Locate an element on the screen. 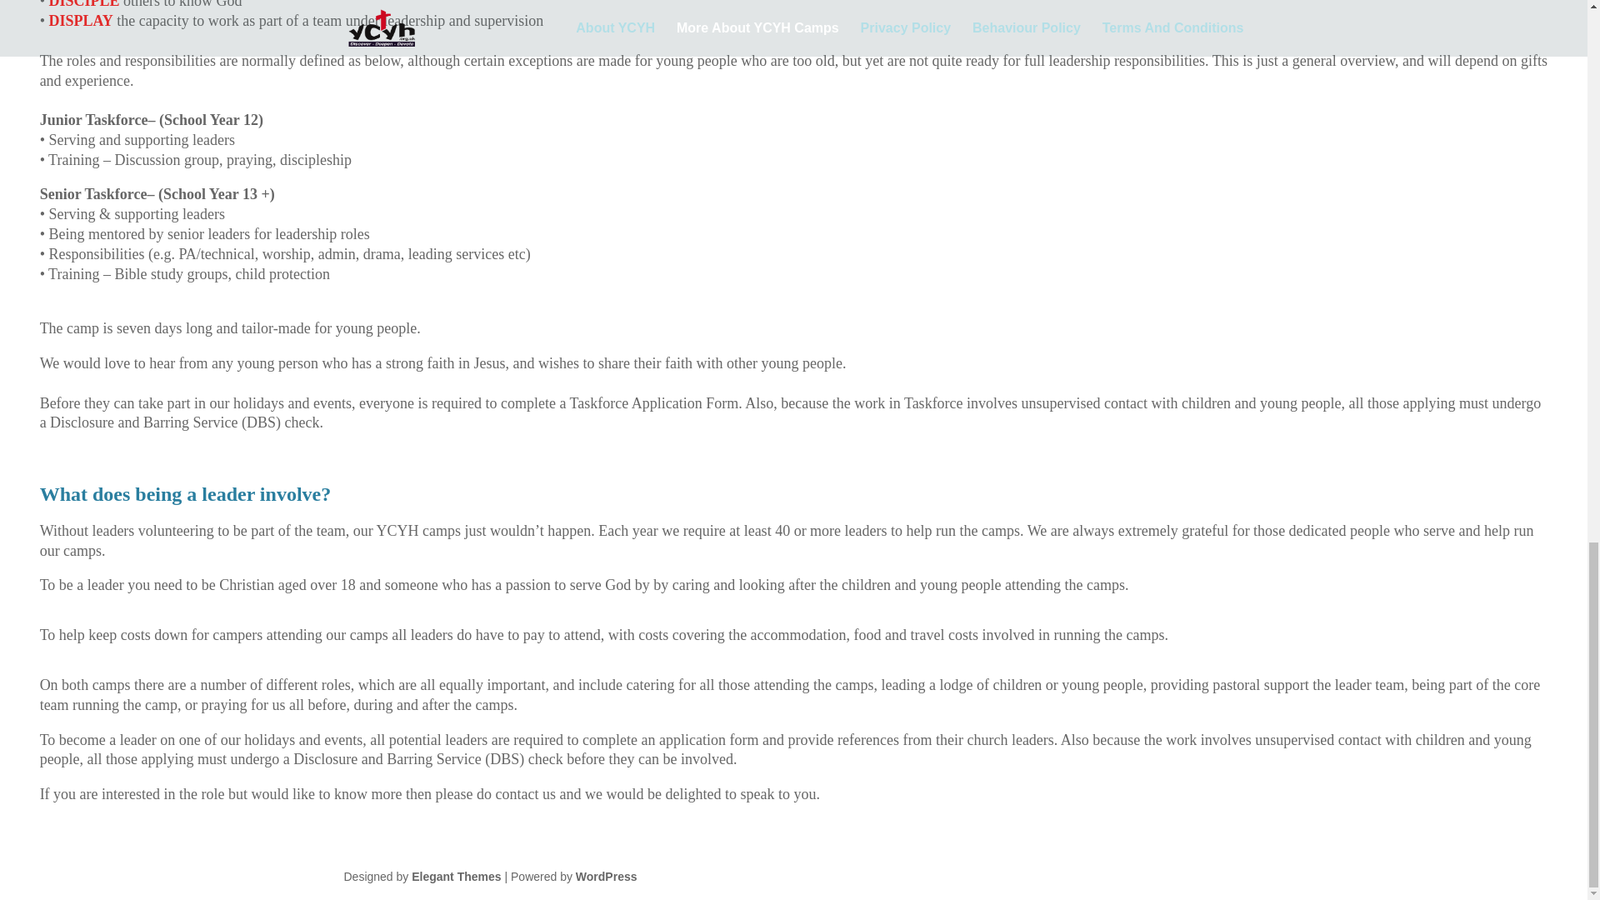 The width and height of the screenshot is (1600, 900). WordPress is located at coordinates (607, 877).